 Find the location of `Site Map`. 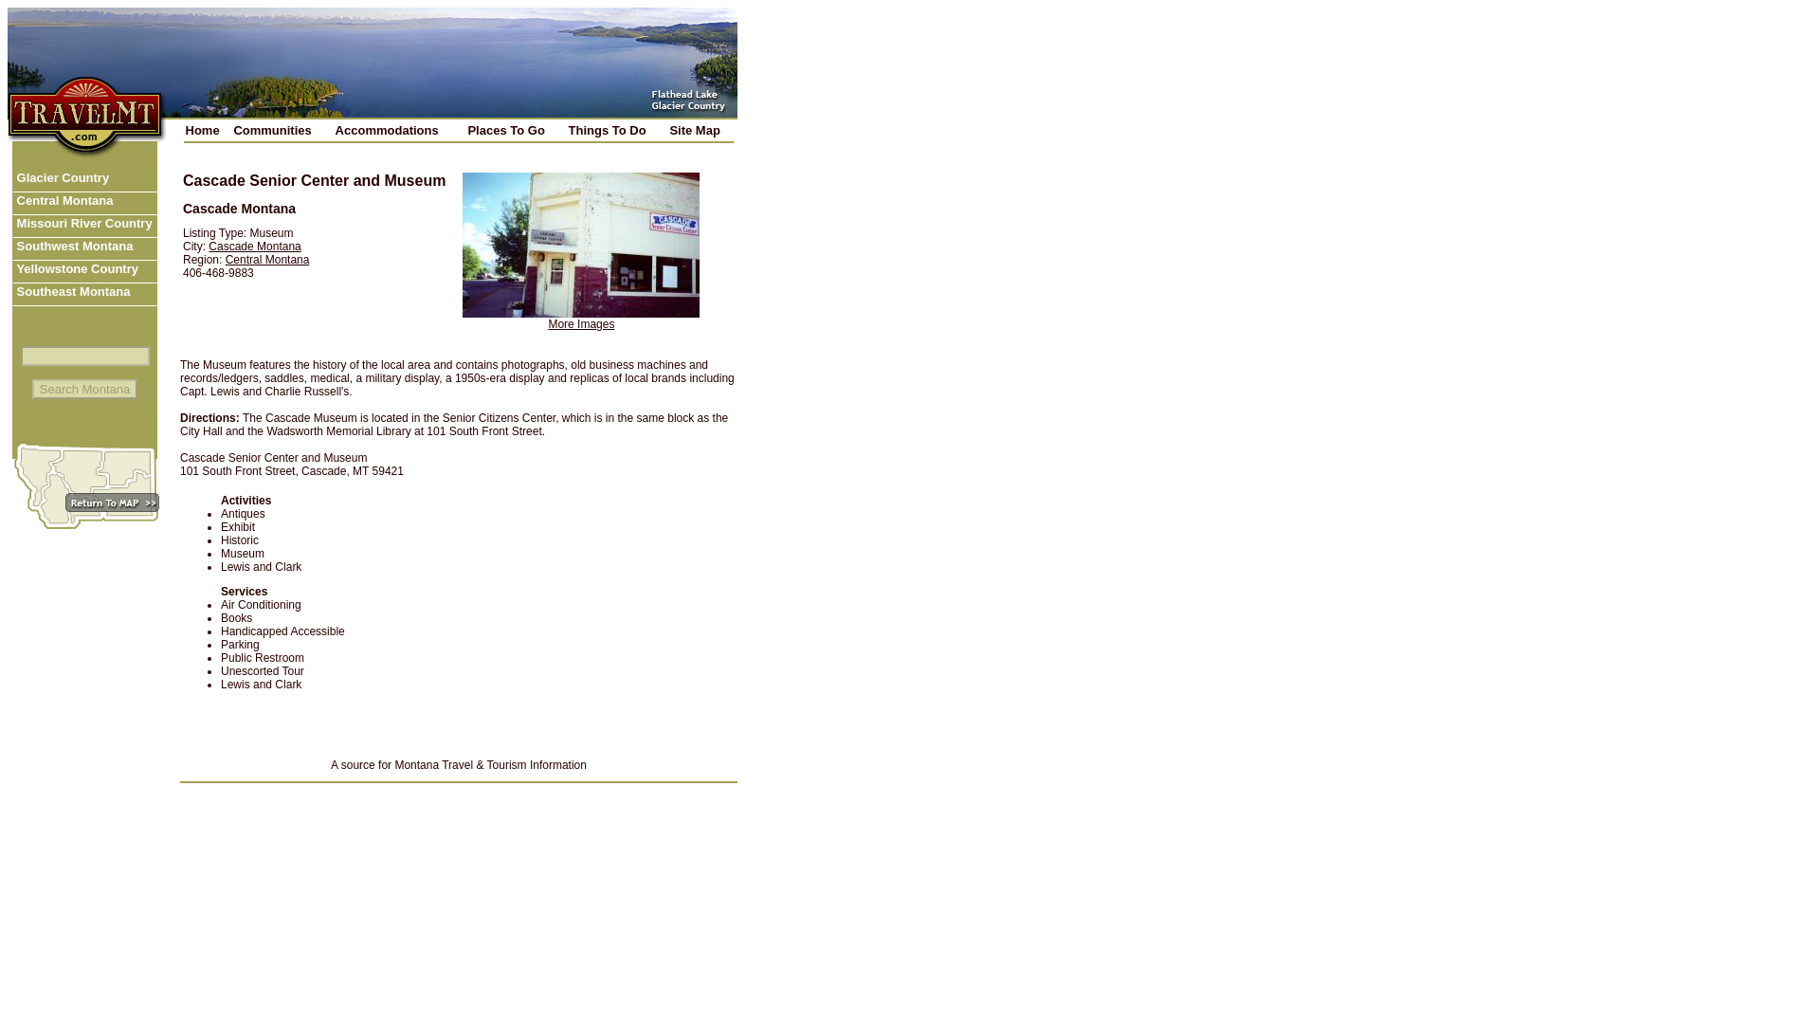

Site Map is located at coordinates (700, 129).